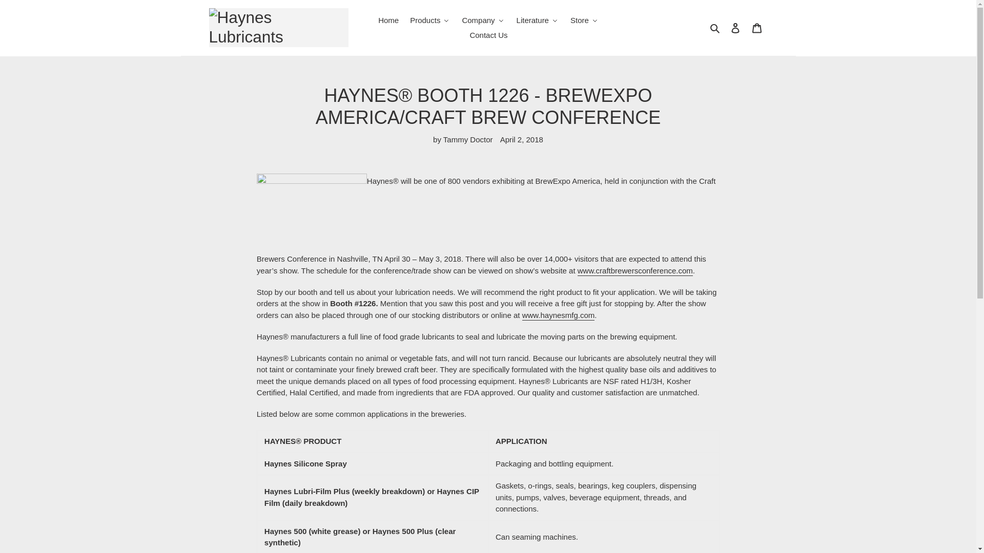 The height and width of the screenshot is (553, 984). Describe the element at coordinates (429, 20) in the screenshot. I see `Products` at that location.